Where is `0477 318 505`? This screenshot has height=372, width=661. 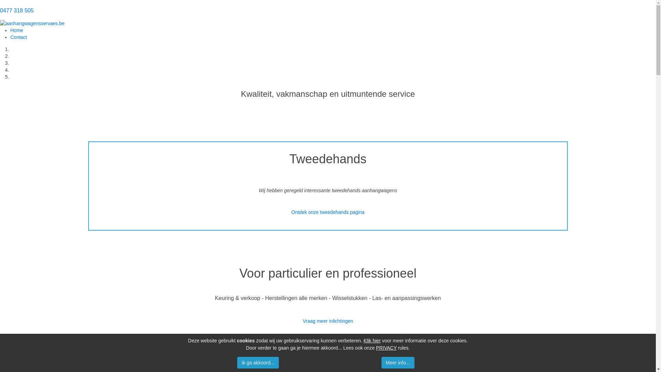 0477 318 505 is located at coordinates (17, 10).